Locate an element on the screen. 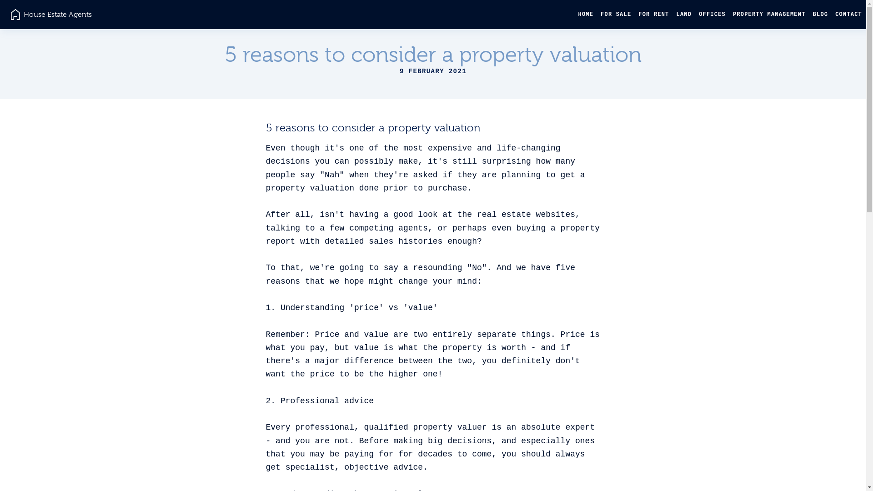  PROPERTY MANAGEMENT is located at coordinates (769, 15).